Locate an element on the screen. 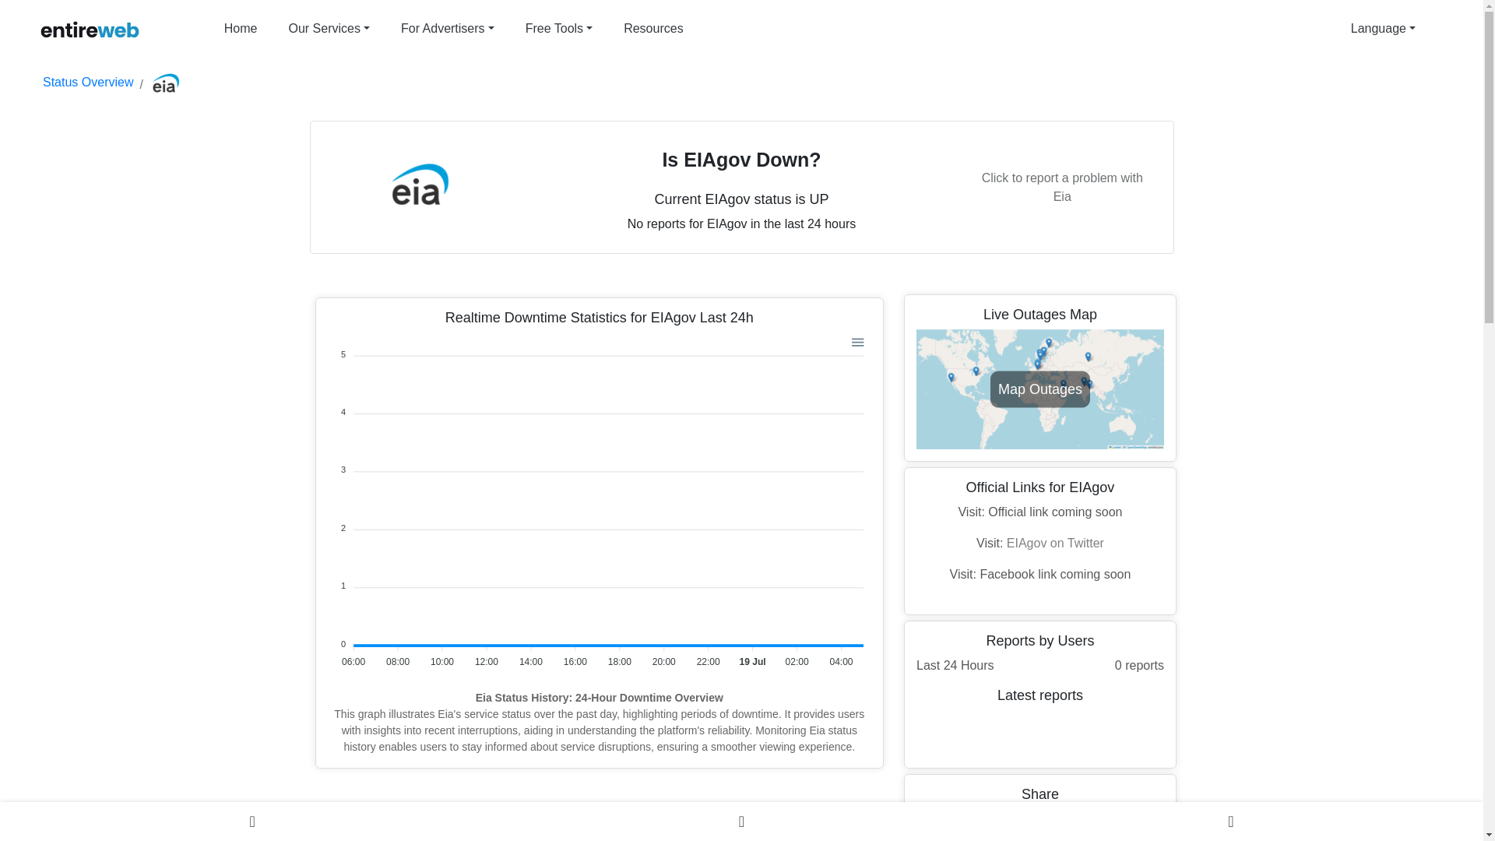  EIAgov on Twitter is located at coordinates (1055, 544).